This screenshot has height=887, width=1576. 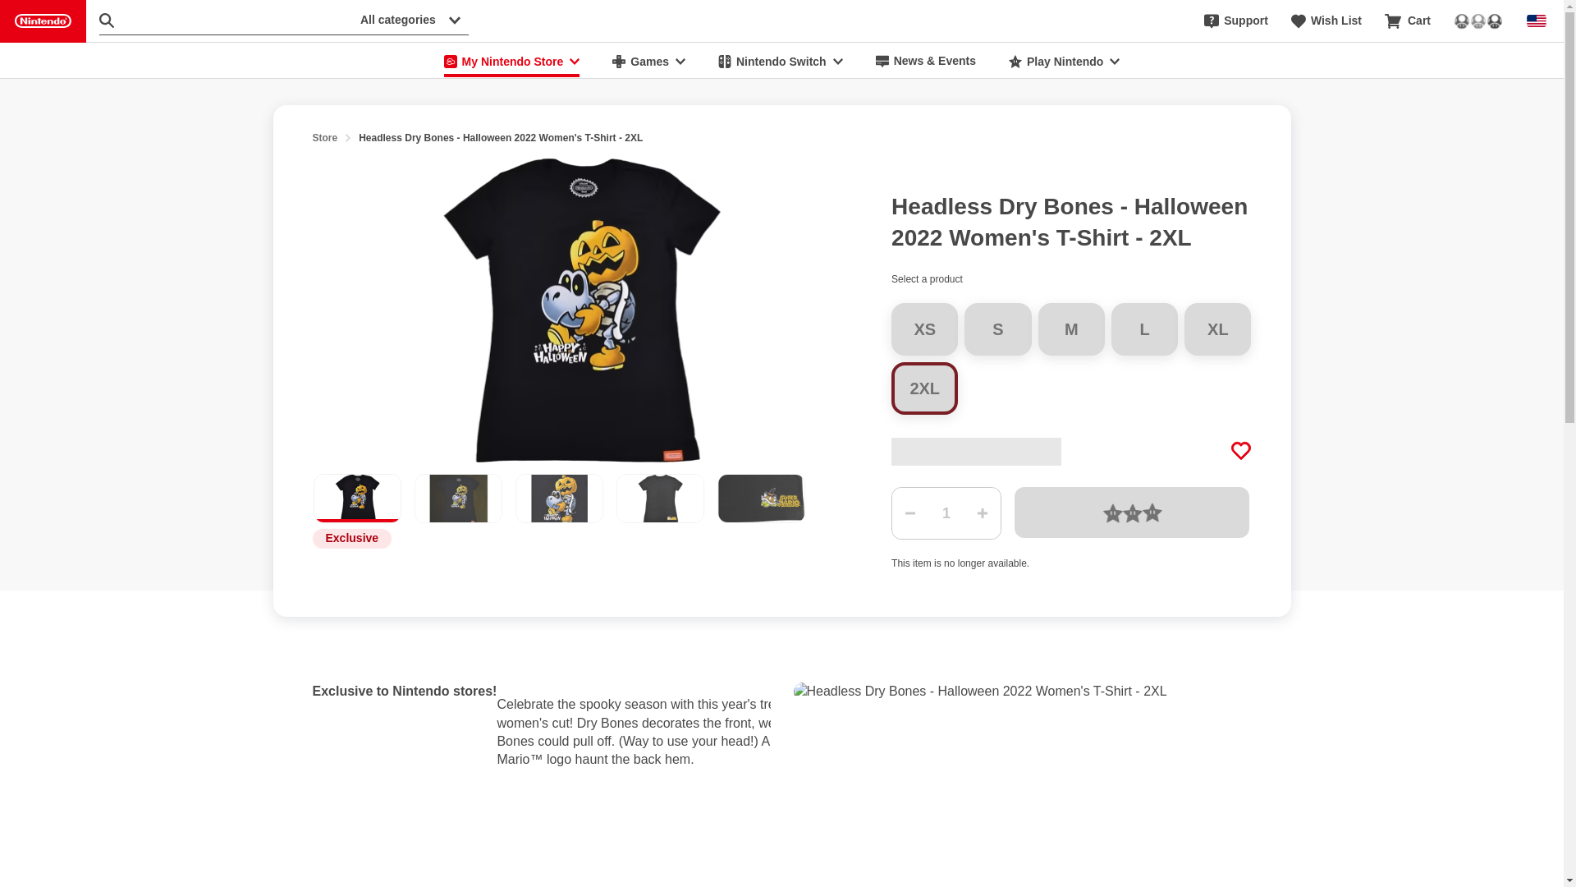 What do you see at coordinates (512, 61) in the screenshot?
I see `My Nintendo Store` at bounding box center [512, 61].